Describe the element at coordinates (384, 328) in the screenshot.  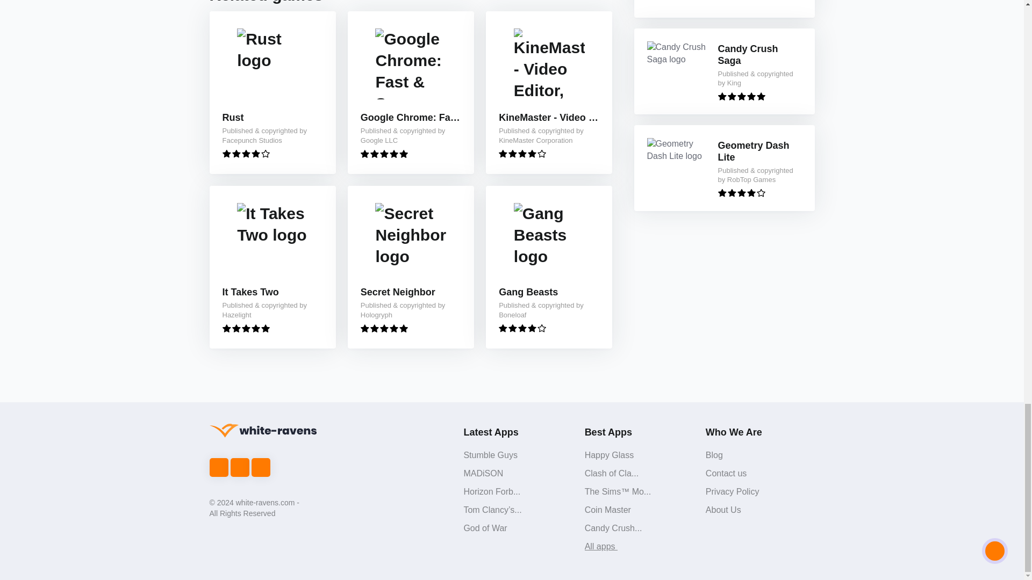
I see `User rating 5` at that location.